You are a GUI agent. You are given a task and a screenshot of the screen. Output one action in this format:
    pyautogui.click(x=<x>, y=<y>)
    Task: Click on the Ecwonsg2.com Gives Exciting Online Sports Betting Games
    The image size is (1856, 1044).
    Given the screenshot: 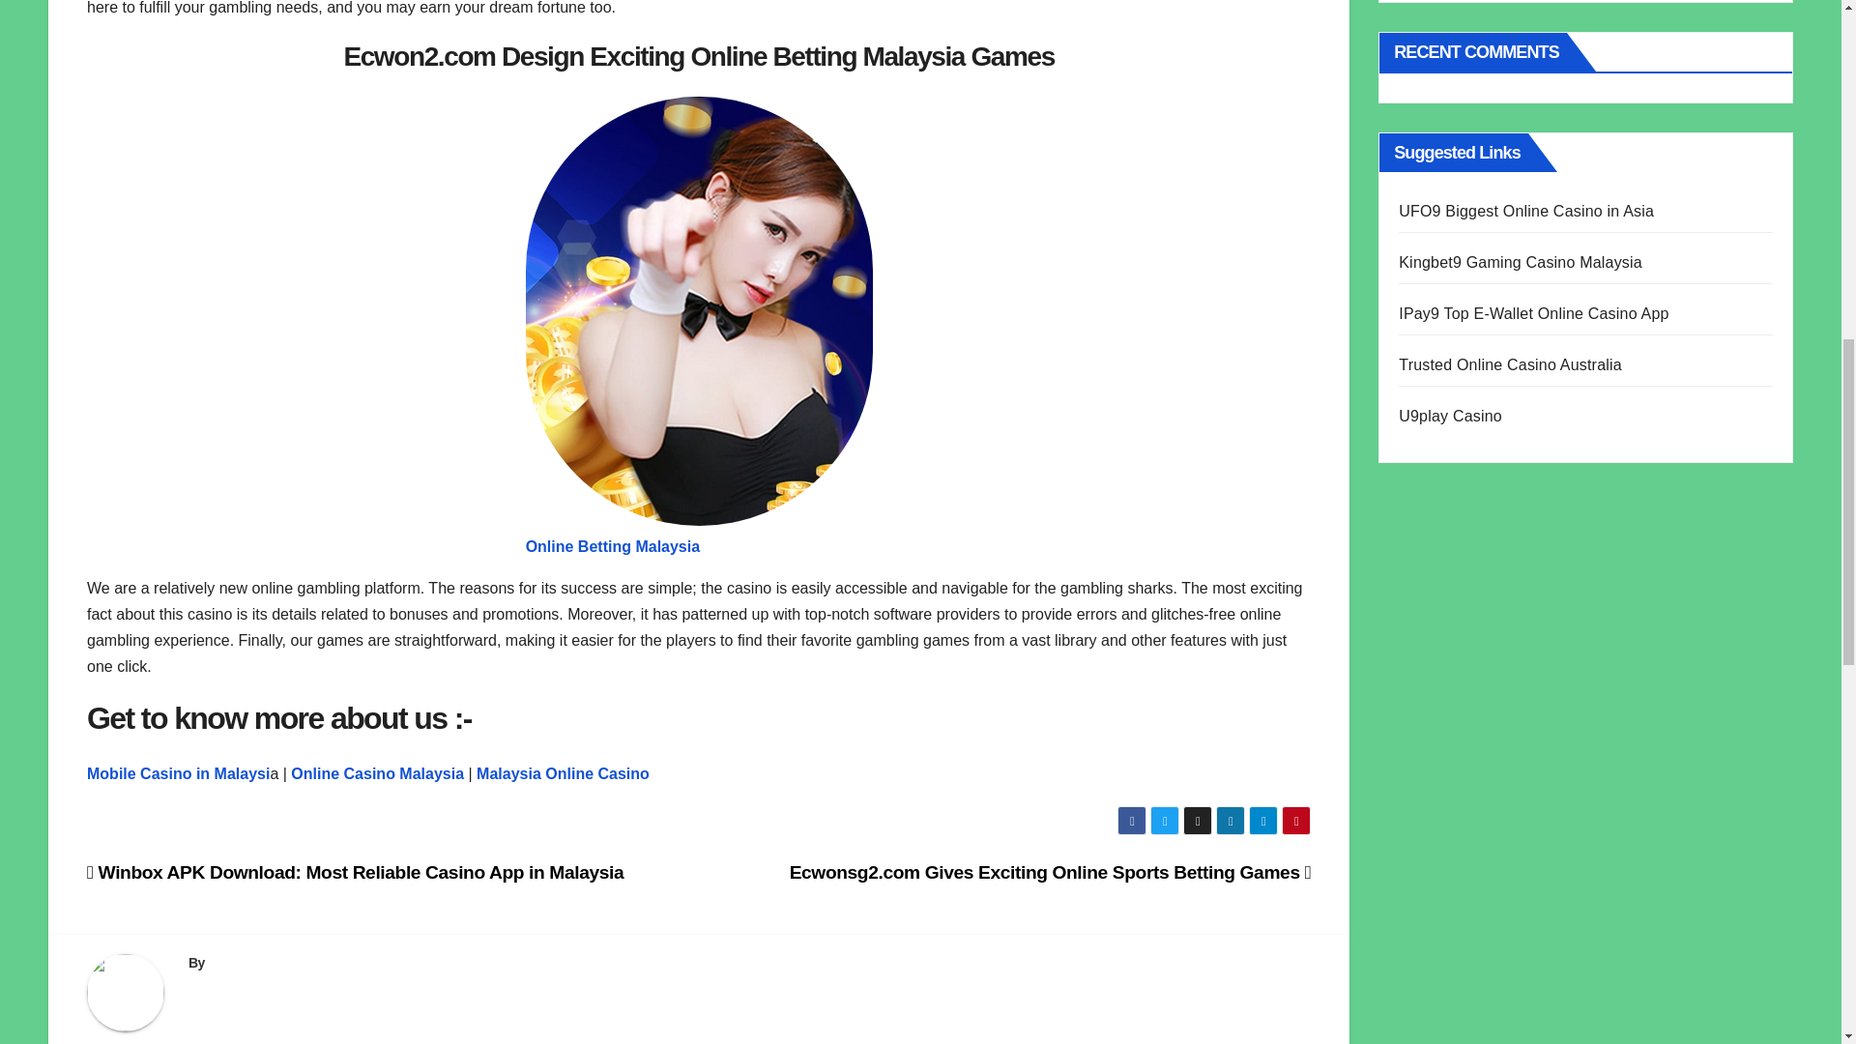 What is the action you would take?
    pyautogui.click(x=1051, y=872)
    